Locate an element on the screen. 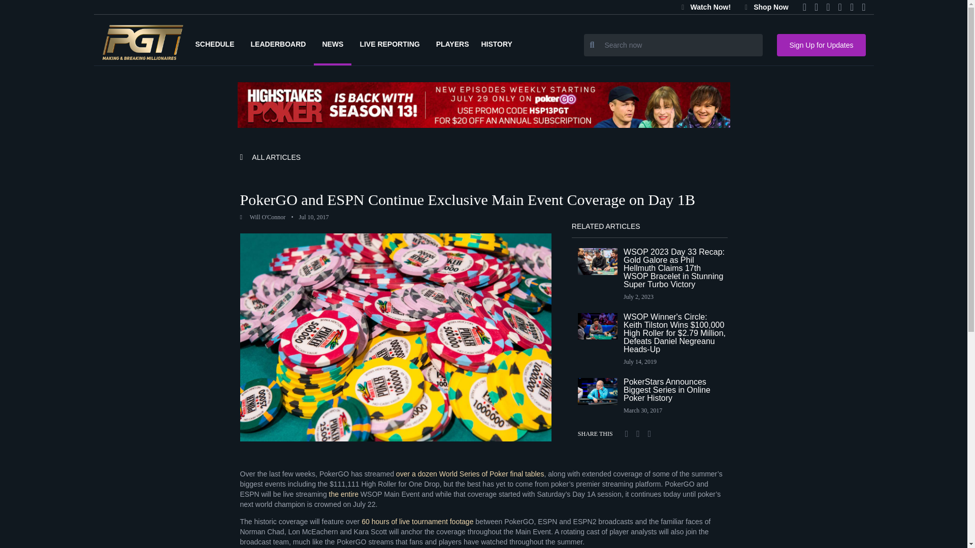  PLAYERS is located at coordinates (452, 44).